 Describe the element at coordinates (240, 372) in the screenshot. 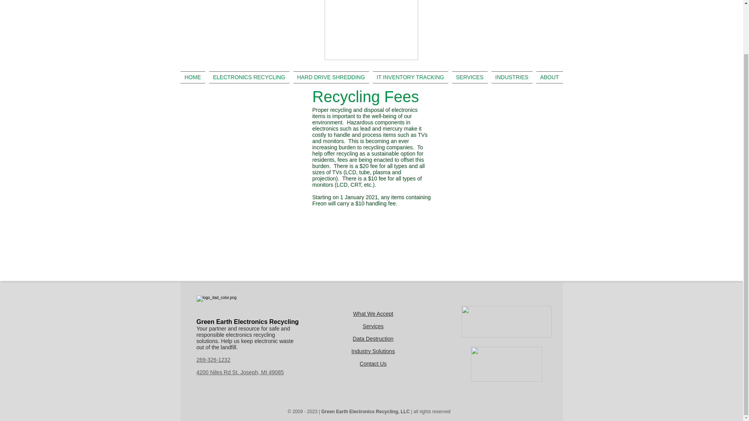

I see `4200 Niles Rd St. Joseph, MI 49085` at that location.